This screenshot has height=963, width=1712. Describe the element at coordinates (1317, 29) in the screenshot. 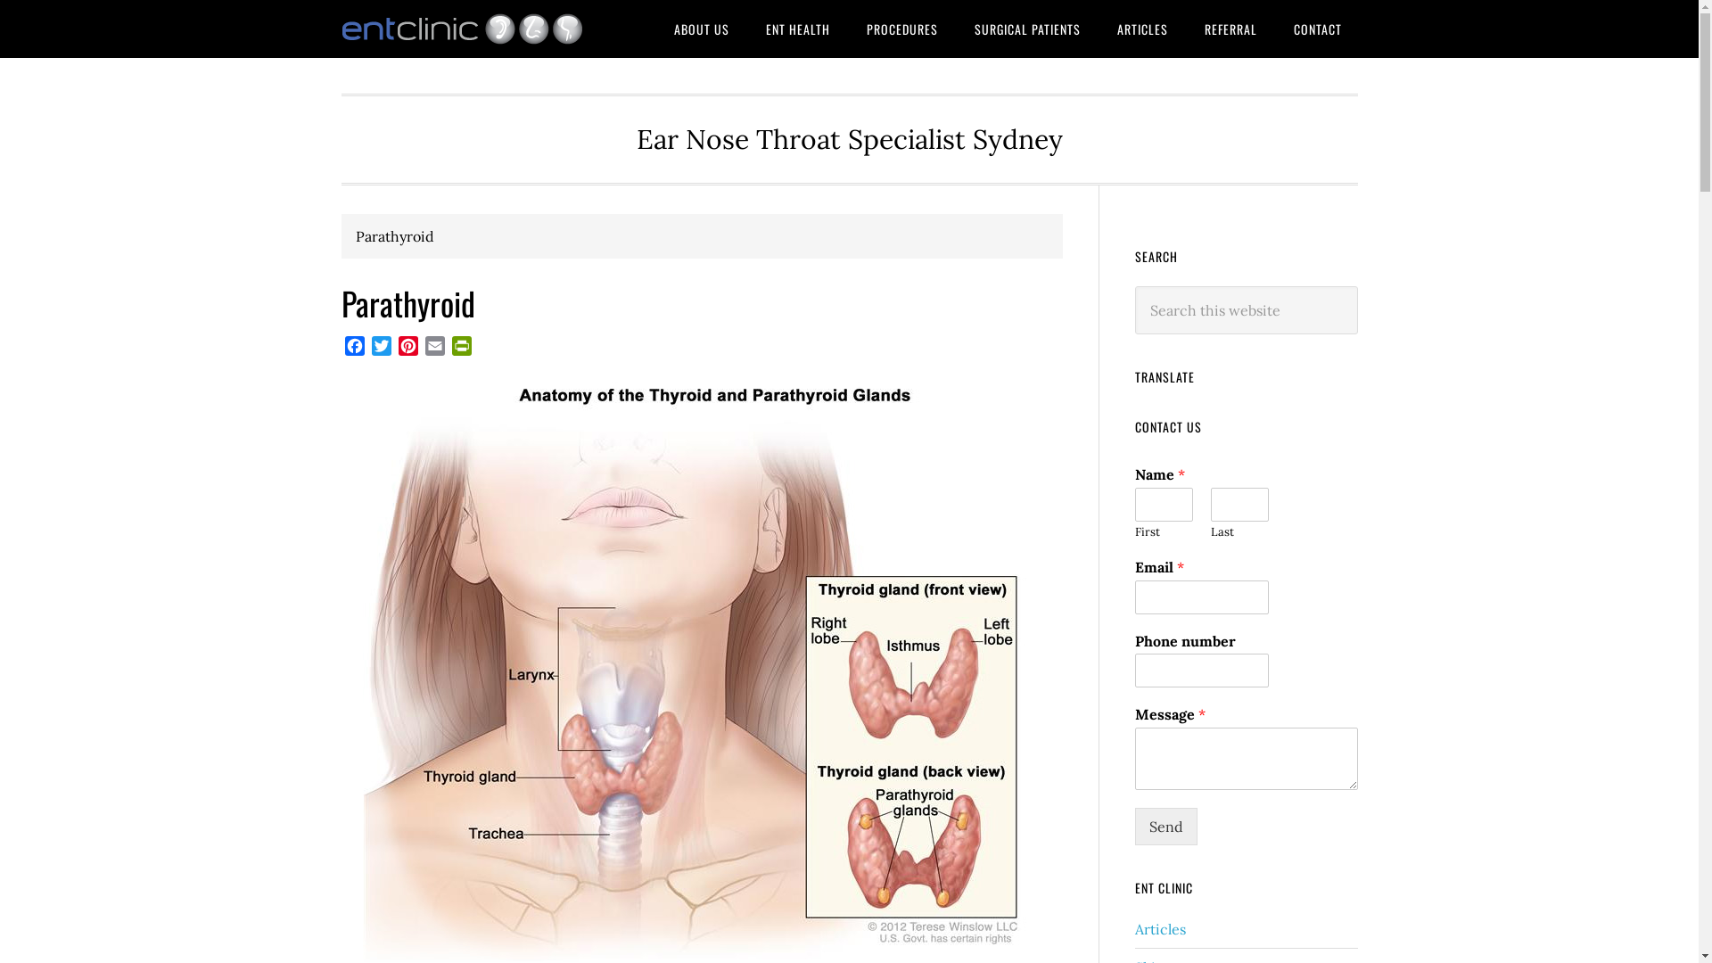

I see `CONTACT` at that location.